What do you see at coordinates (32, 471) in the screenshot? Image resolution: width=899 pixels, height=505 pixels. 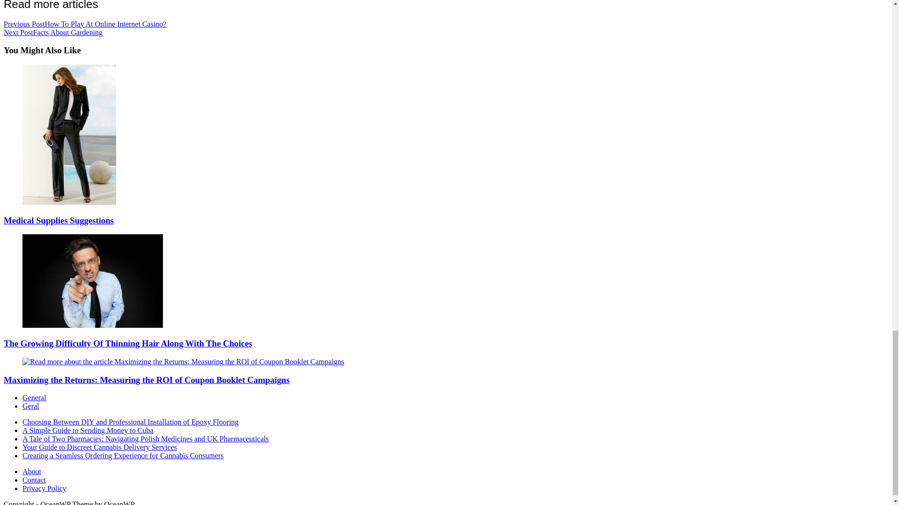 I see `About` at bounding box center [32, 471].